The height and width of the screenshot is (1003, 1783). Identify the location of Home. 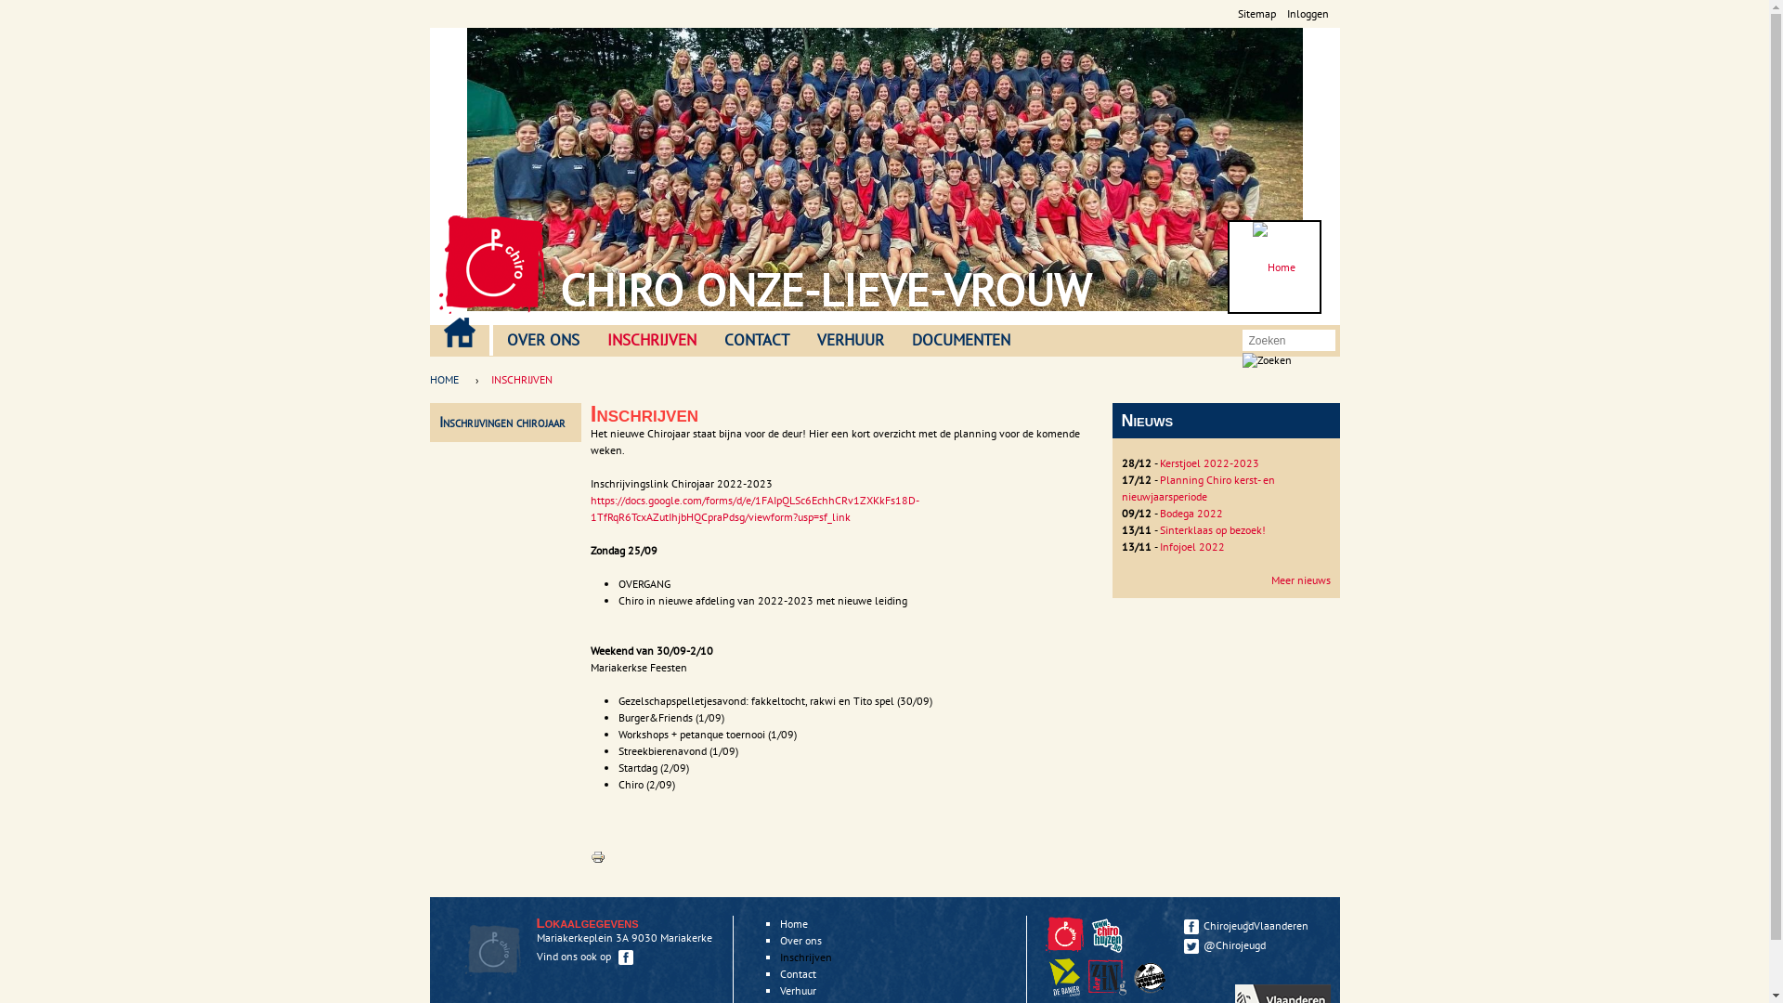
(1274, 267).